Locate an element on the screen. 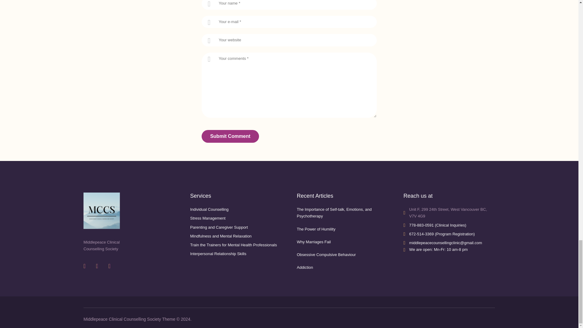 This screenshot has width=583, height=328. Stress Management is located at coordinates (207, 218).